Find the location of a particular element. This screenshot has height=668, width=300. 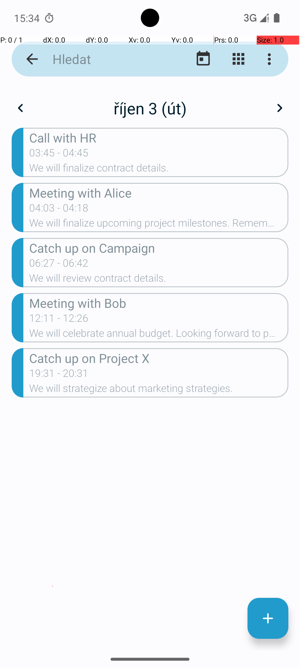

září is located at coordinates (150, 102).